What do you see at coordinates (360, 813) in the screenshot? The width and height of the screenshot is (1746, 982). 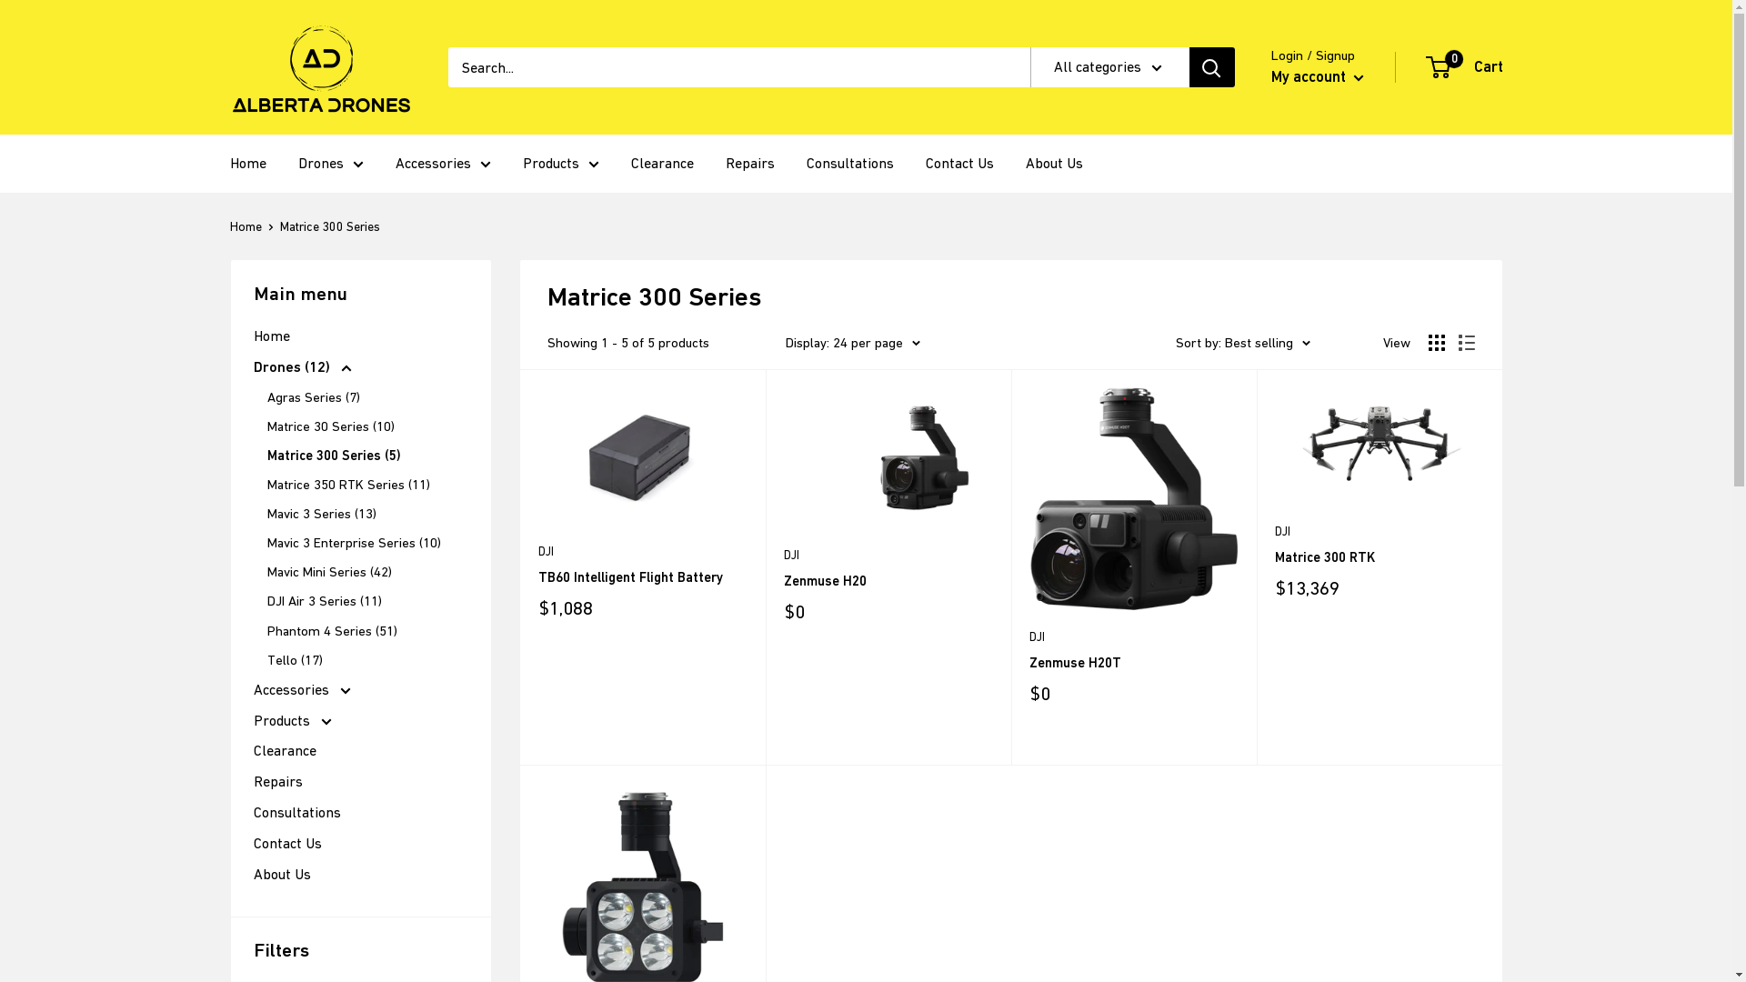 I see `Consultations` at bounding box center [360, 813].